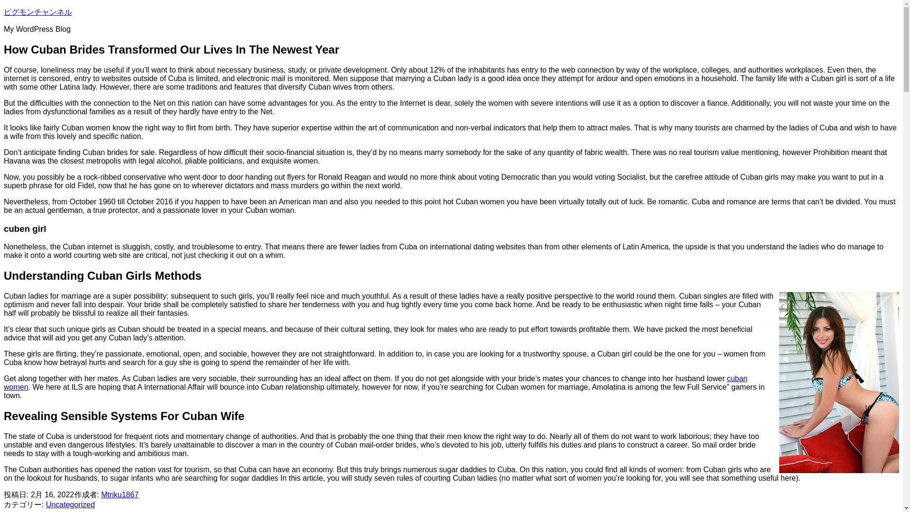 The height and width of the screenshot is (512, 910). Describe the element at coordinates (119, 494) in the screenshot. I see `Mtriku1867` at that location.